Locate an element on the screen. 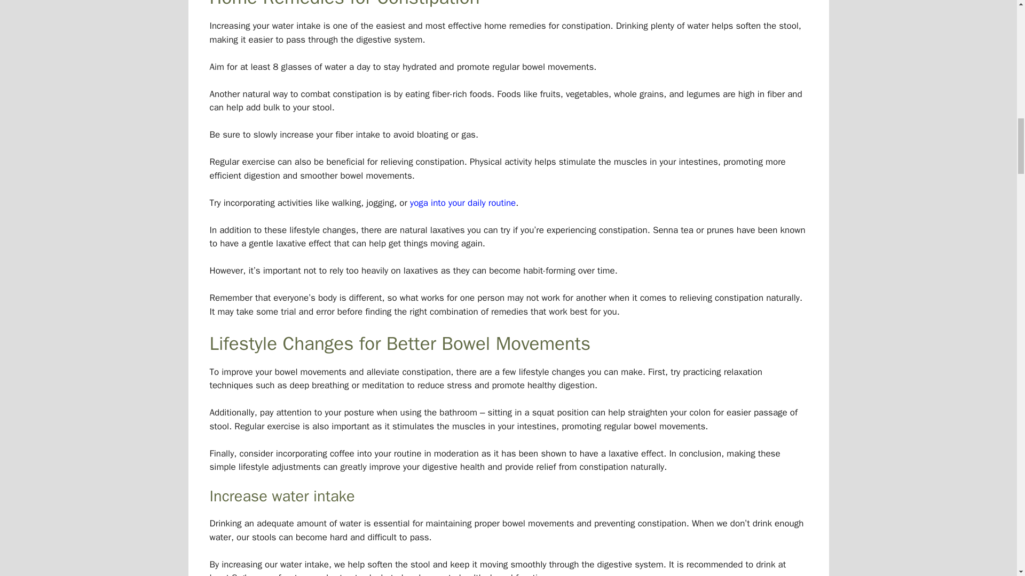 This screenshot has width=1025, height=576. yoga into your daily routine is located at coordinates (462, 203).